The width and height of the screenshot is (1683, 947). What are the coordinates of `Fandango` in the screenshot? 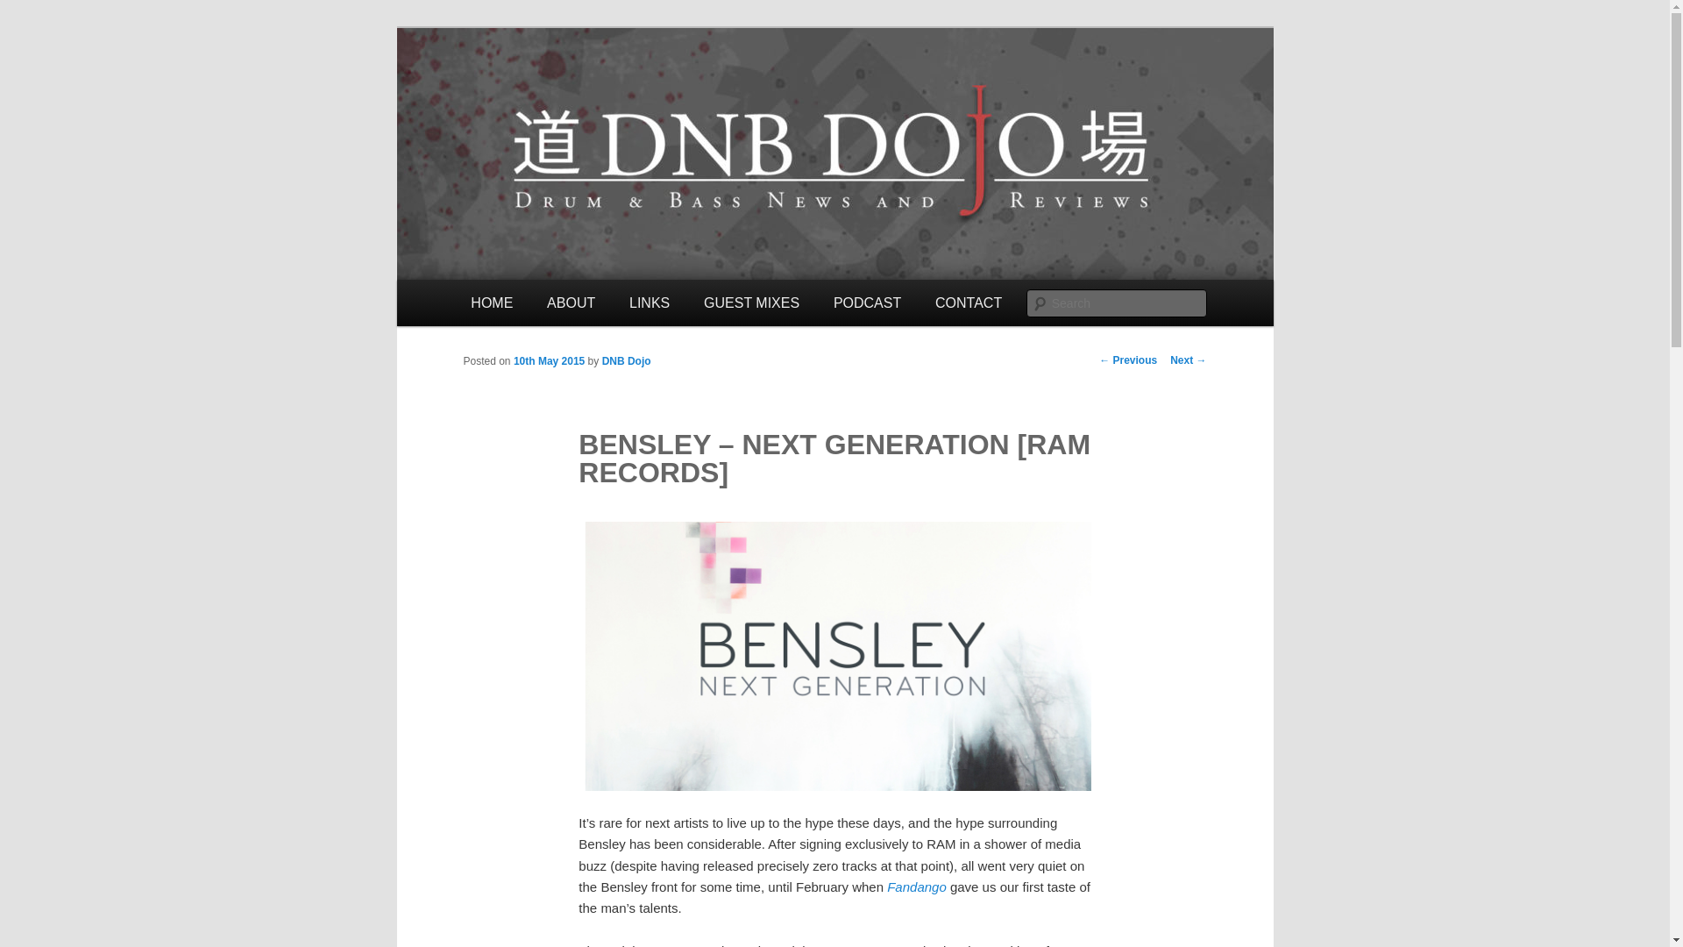 It's located at (916, 886).